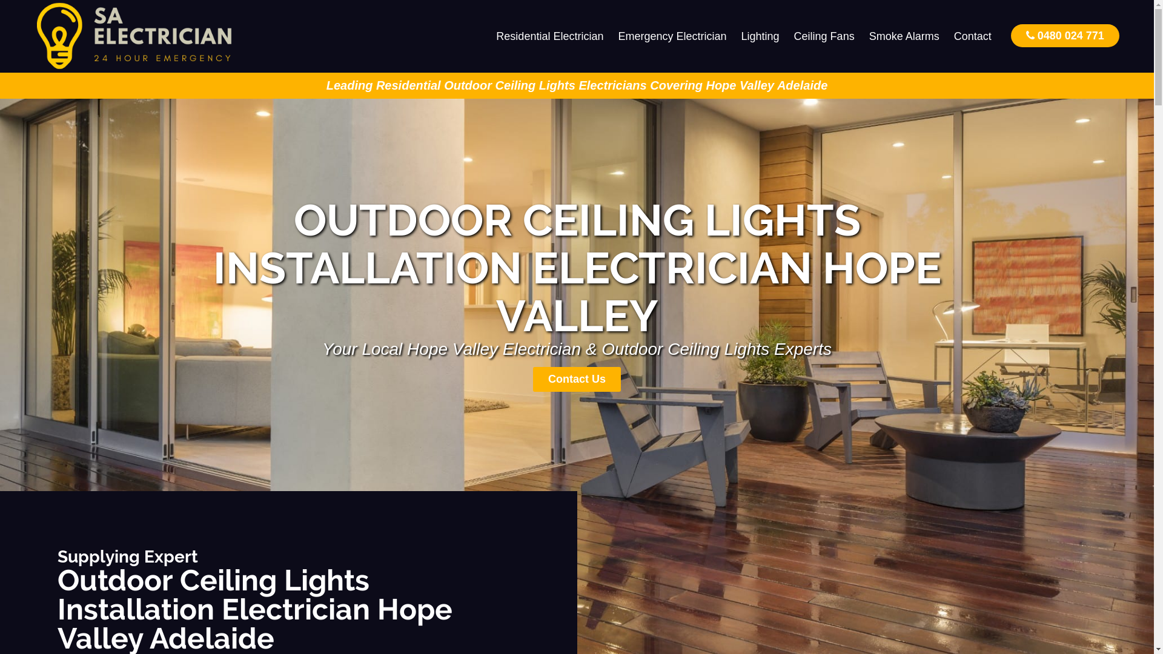 The width and height of the screenshot is (1163, 654). What do you see at coordinates (1065, 35) in the screenshot?
I see `0480 024 771` at bounding box center [1065, 35].